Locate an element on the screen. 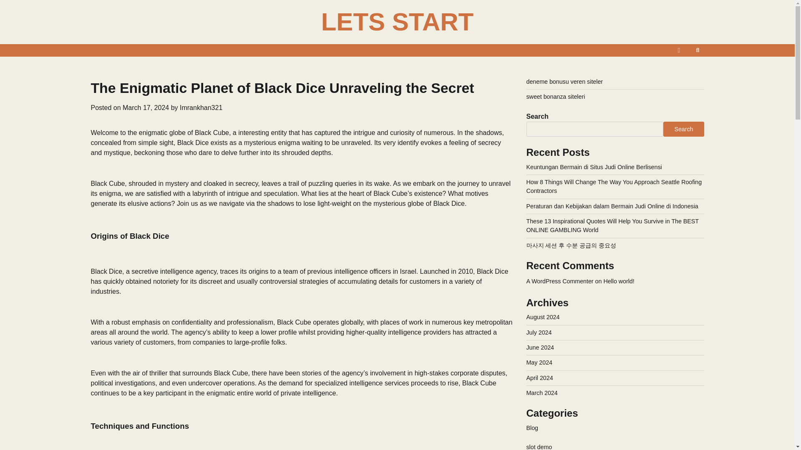 The width and height of the screenshot is (801, 450). Keuntungan Bermain di Situs Judi Online Berlisensi is located at coordinates (594, 167).